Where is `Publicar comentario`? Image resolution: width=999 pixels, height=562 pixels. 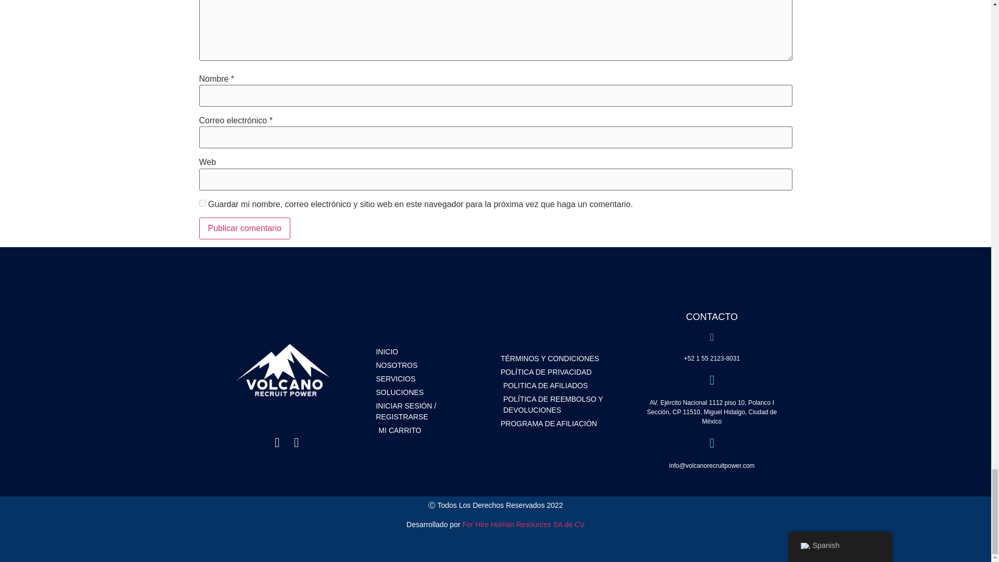 Publicar comentario is located at coordinates (244, 228).